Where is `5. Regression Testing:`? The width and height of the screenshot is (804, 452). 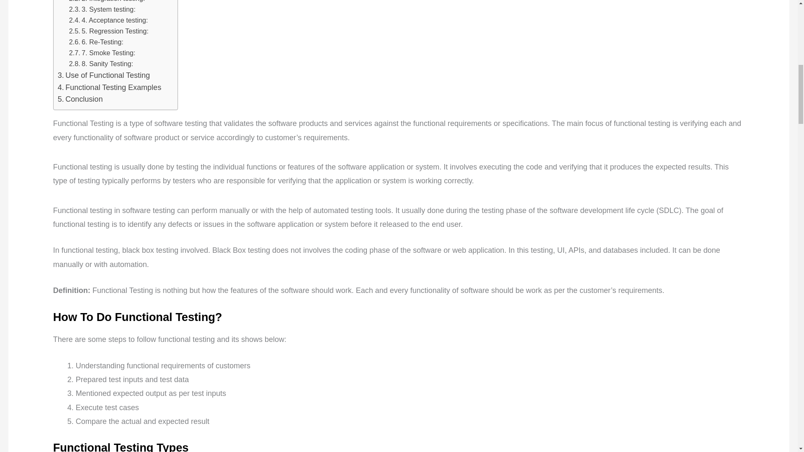 5. Regression Testing: is located at coordinates (109, 31).